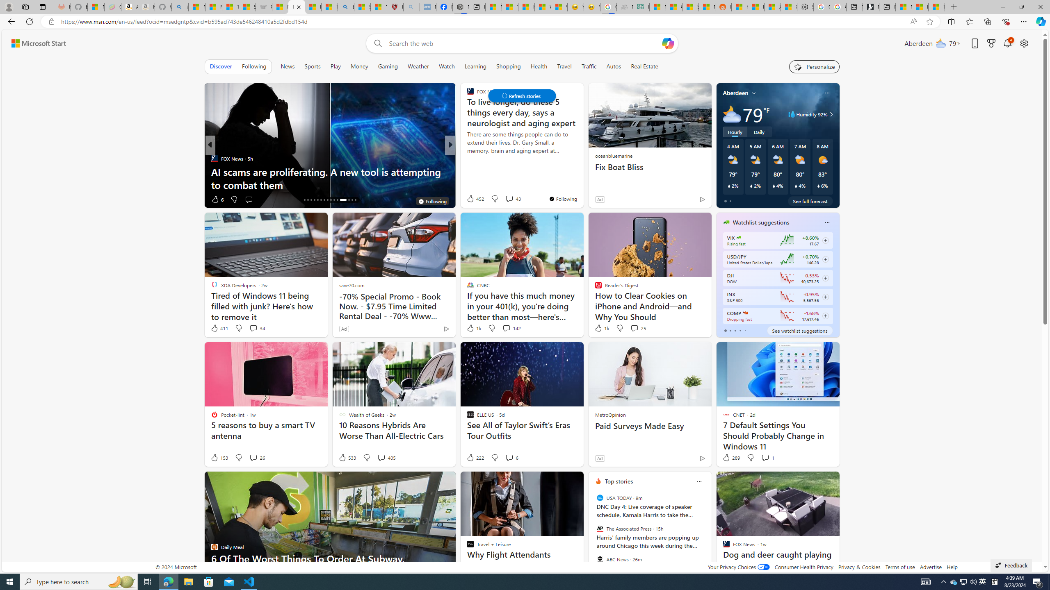 This screenshot has width=1050, height=590. Describe the element at coordinates (600, 529) in the screenshot. I see `The Associated Press` at that location.